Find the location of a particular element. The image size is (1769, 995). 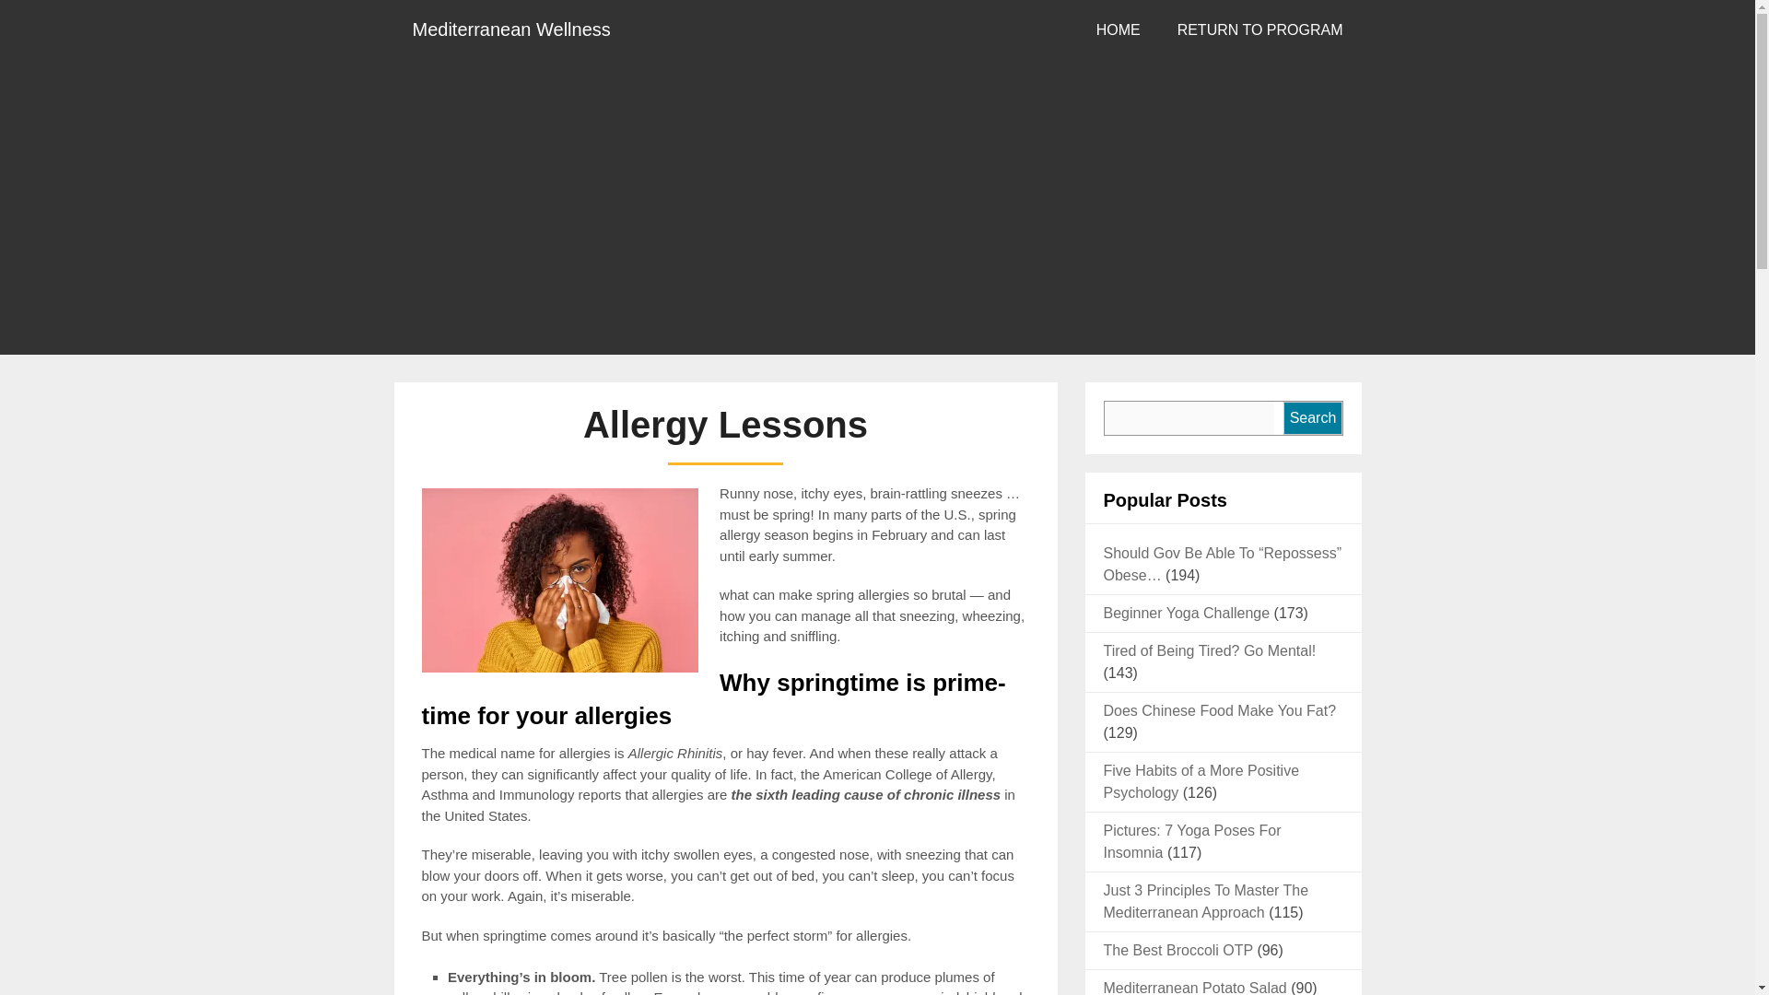

Beginner Yoga Challenge is located at coordinates (1187, 612).